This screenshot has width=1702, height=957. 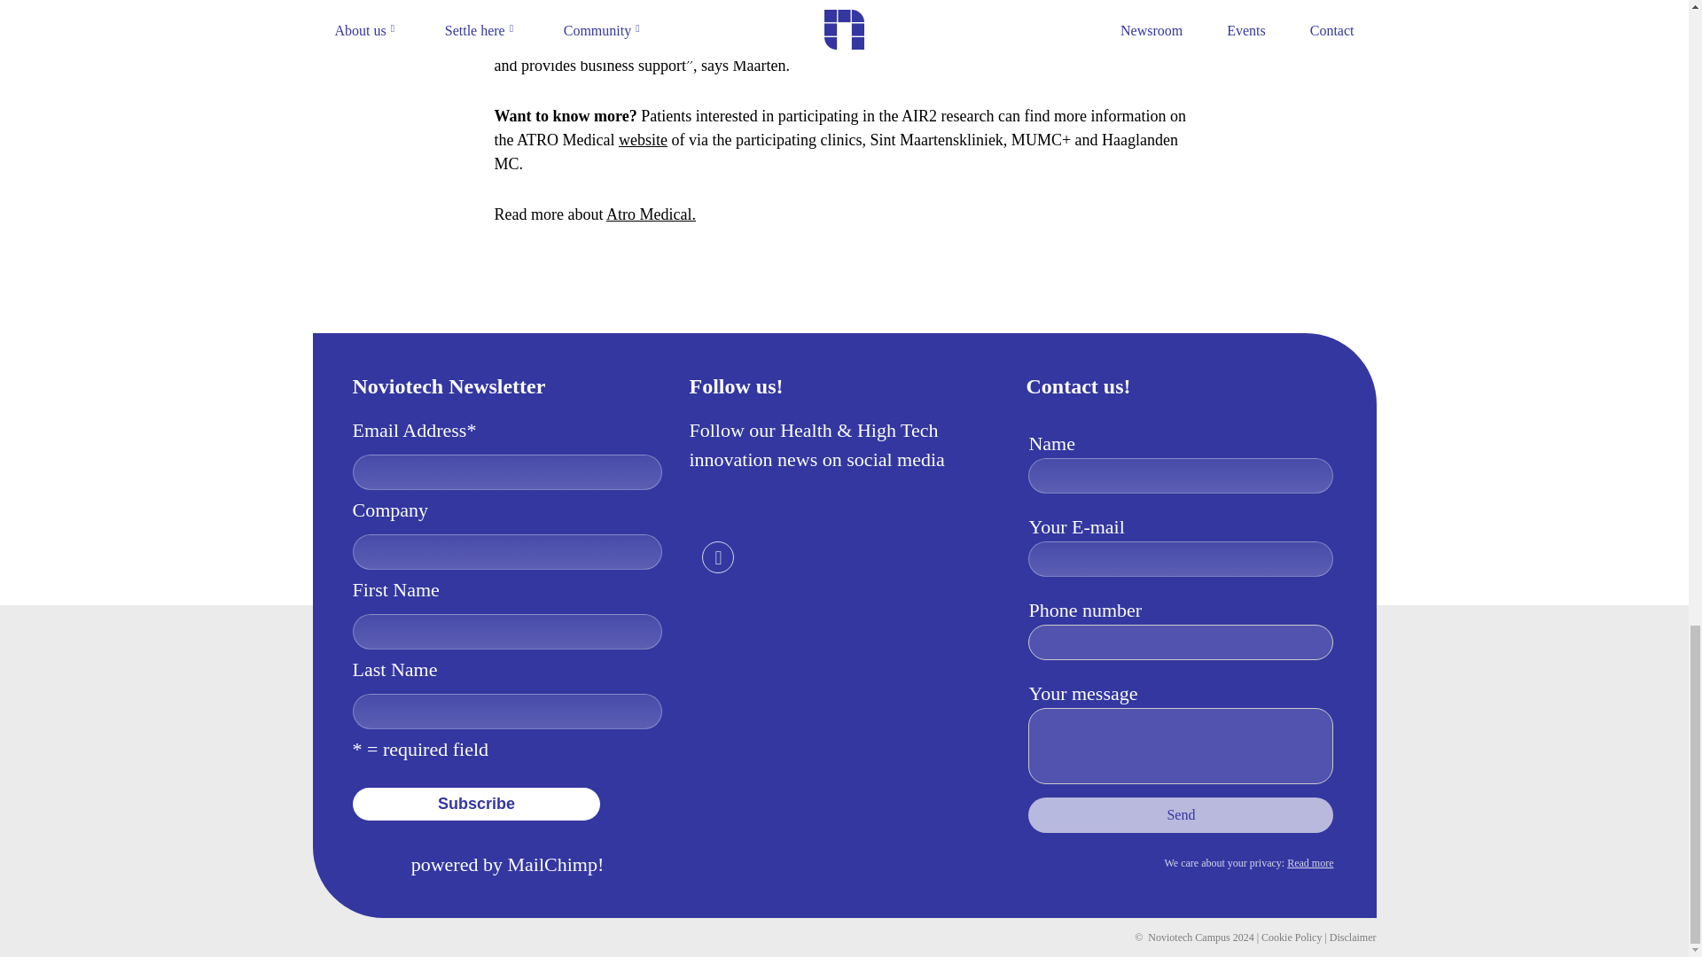 What do you see at coordinates (651, 214) in the screenshot?
I see `Atro Medical.` at bounding box center [651, 214].